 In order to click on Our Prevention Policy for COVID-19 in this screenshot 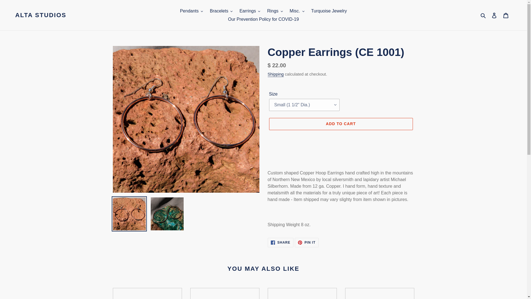, I will do `click(263, 19)`.